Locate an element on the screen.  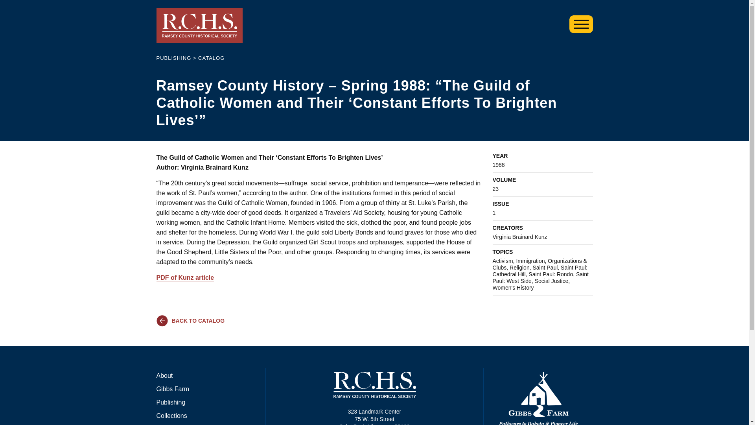
Go to Publishing. is located at coordinates (174, 58).